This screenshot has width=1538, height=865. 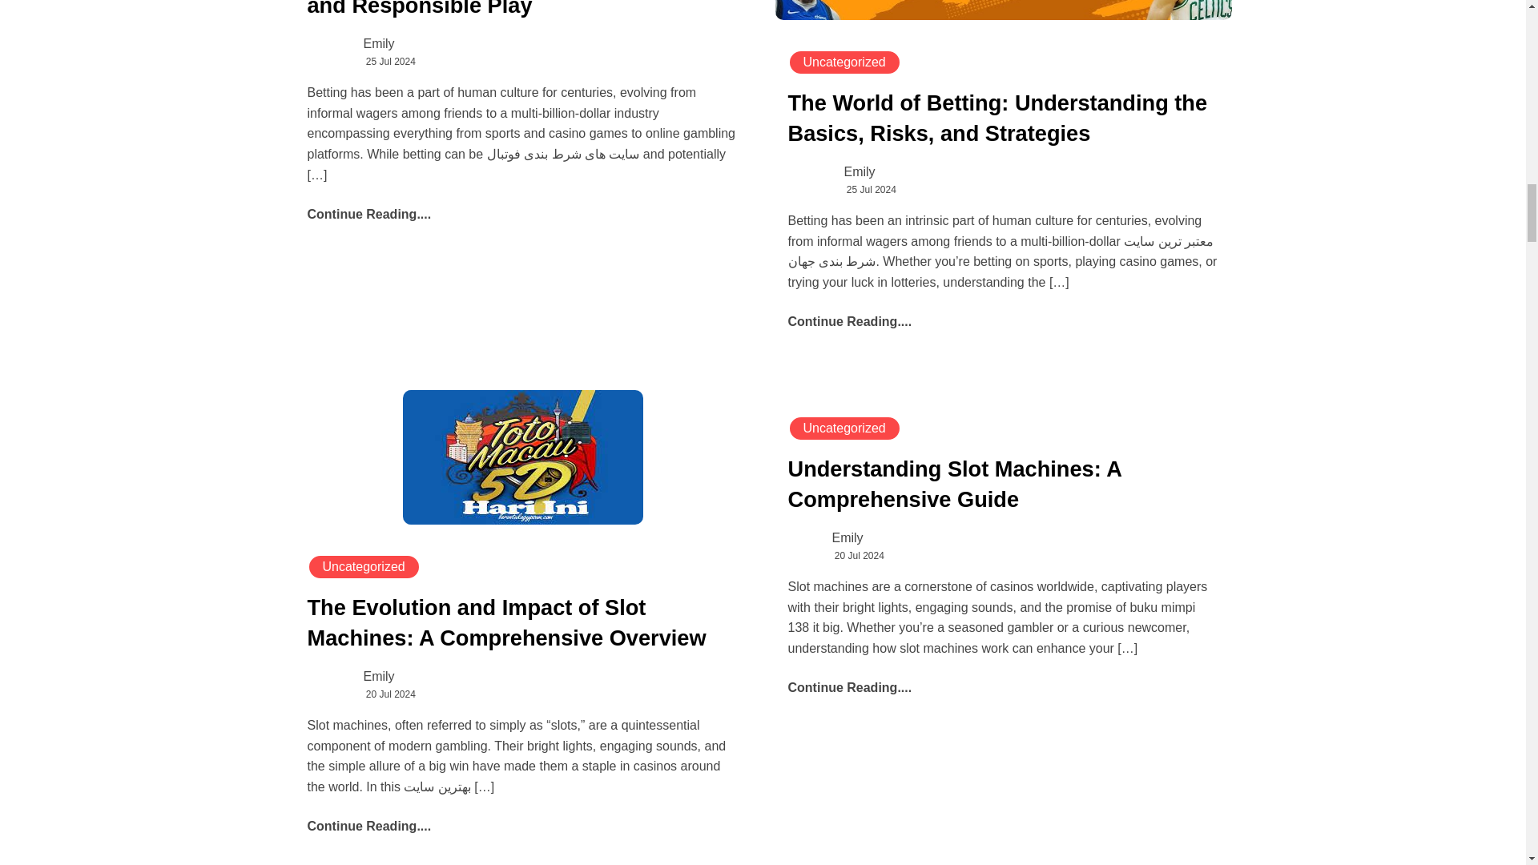 I want to click on Understanding Slot Machines: A Comprehensive Guide, so click(x=954, y=487).